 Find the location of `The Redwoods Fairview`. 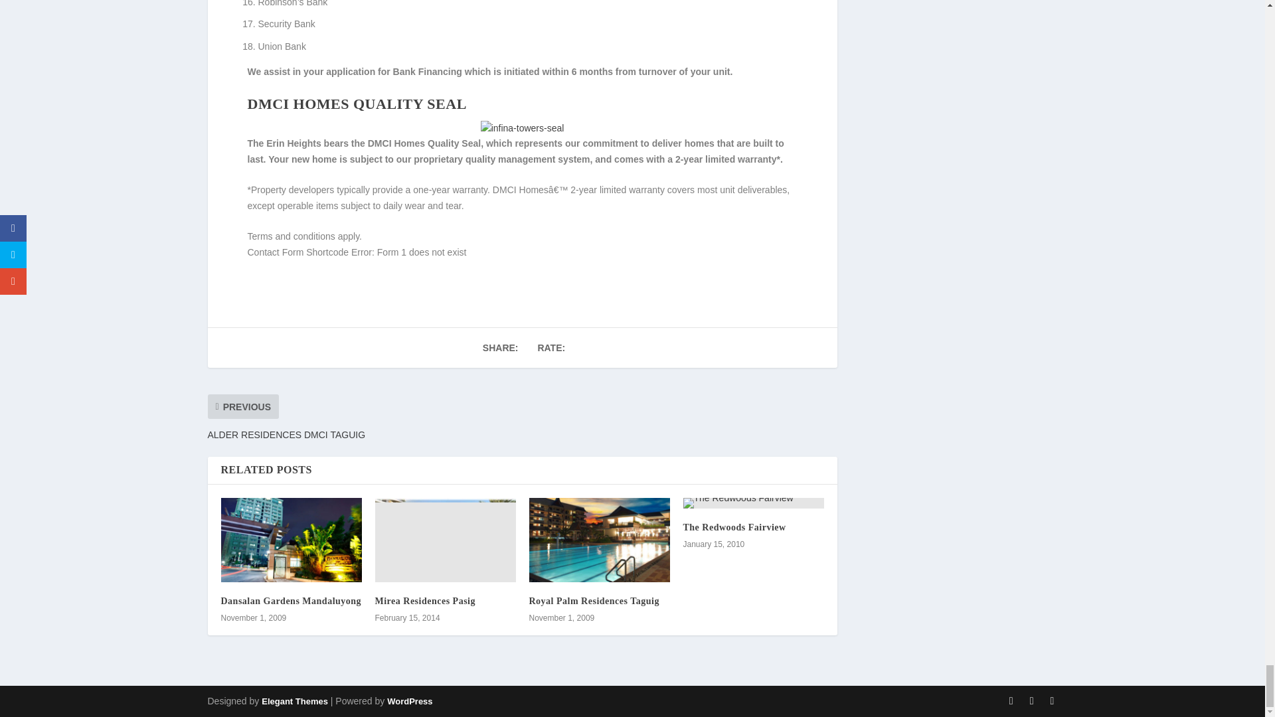

The Redwoods Fairview is located at coordinates (753, 503).